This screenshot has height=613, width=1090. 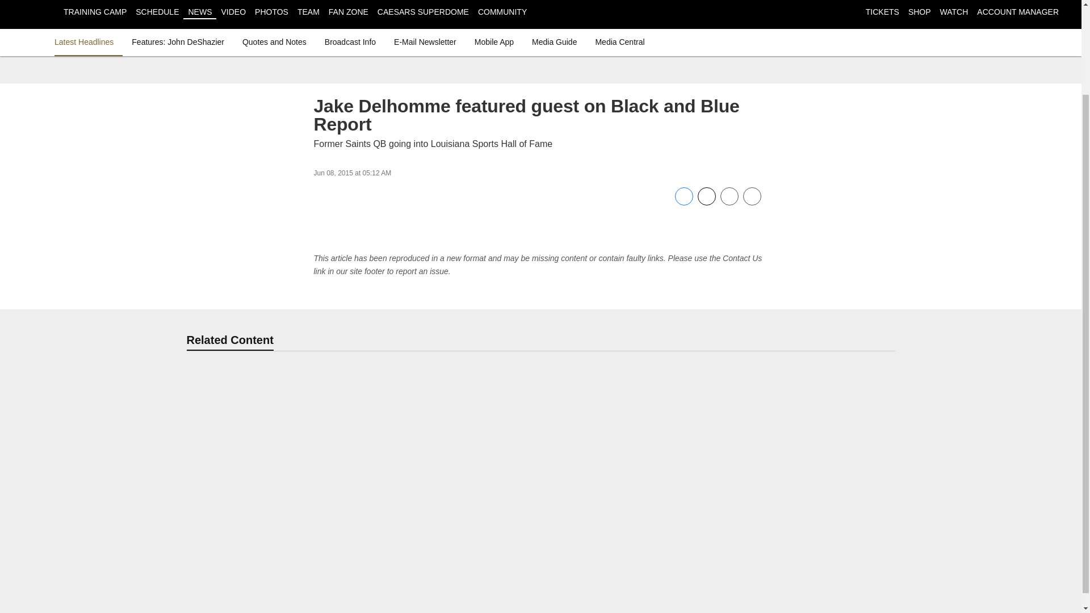 I want to click on Quotes and Notes, so click(x=274, y=42).